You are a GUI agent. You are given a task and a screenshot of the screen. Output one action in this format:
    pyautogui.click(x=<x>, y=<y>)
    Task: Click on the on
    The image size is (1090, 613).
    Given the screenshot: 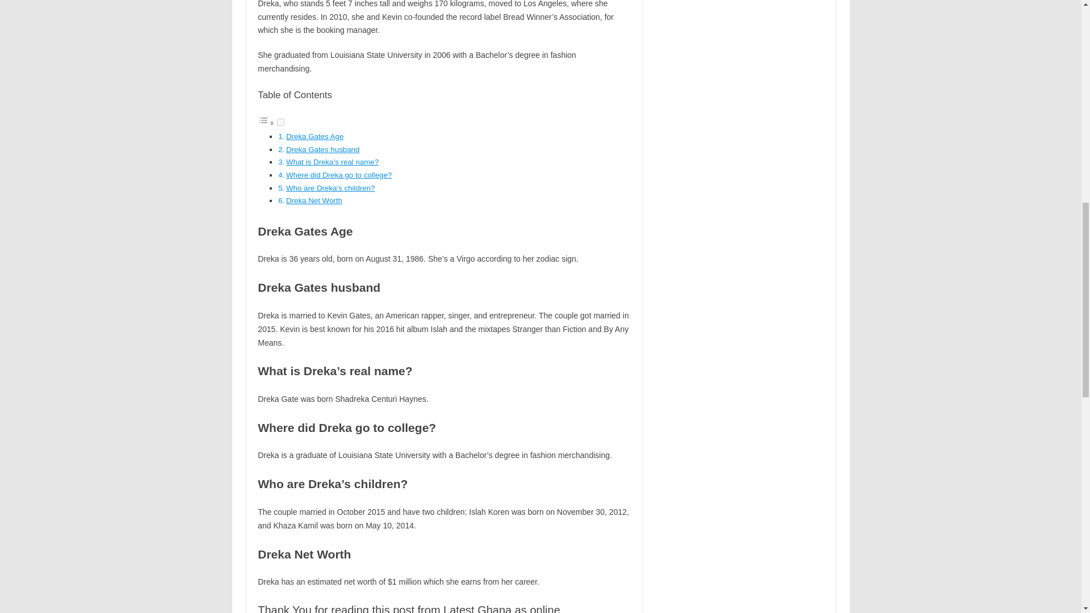 What is the action you would take?
    pyautogui.click(x=280, y=123)
    